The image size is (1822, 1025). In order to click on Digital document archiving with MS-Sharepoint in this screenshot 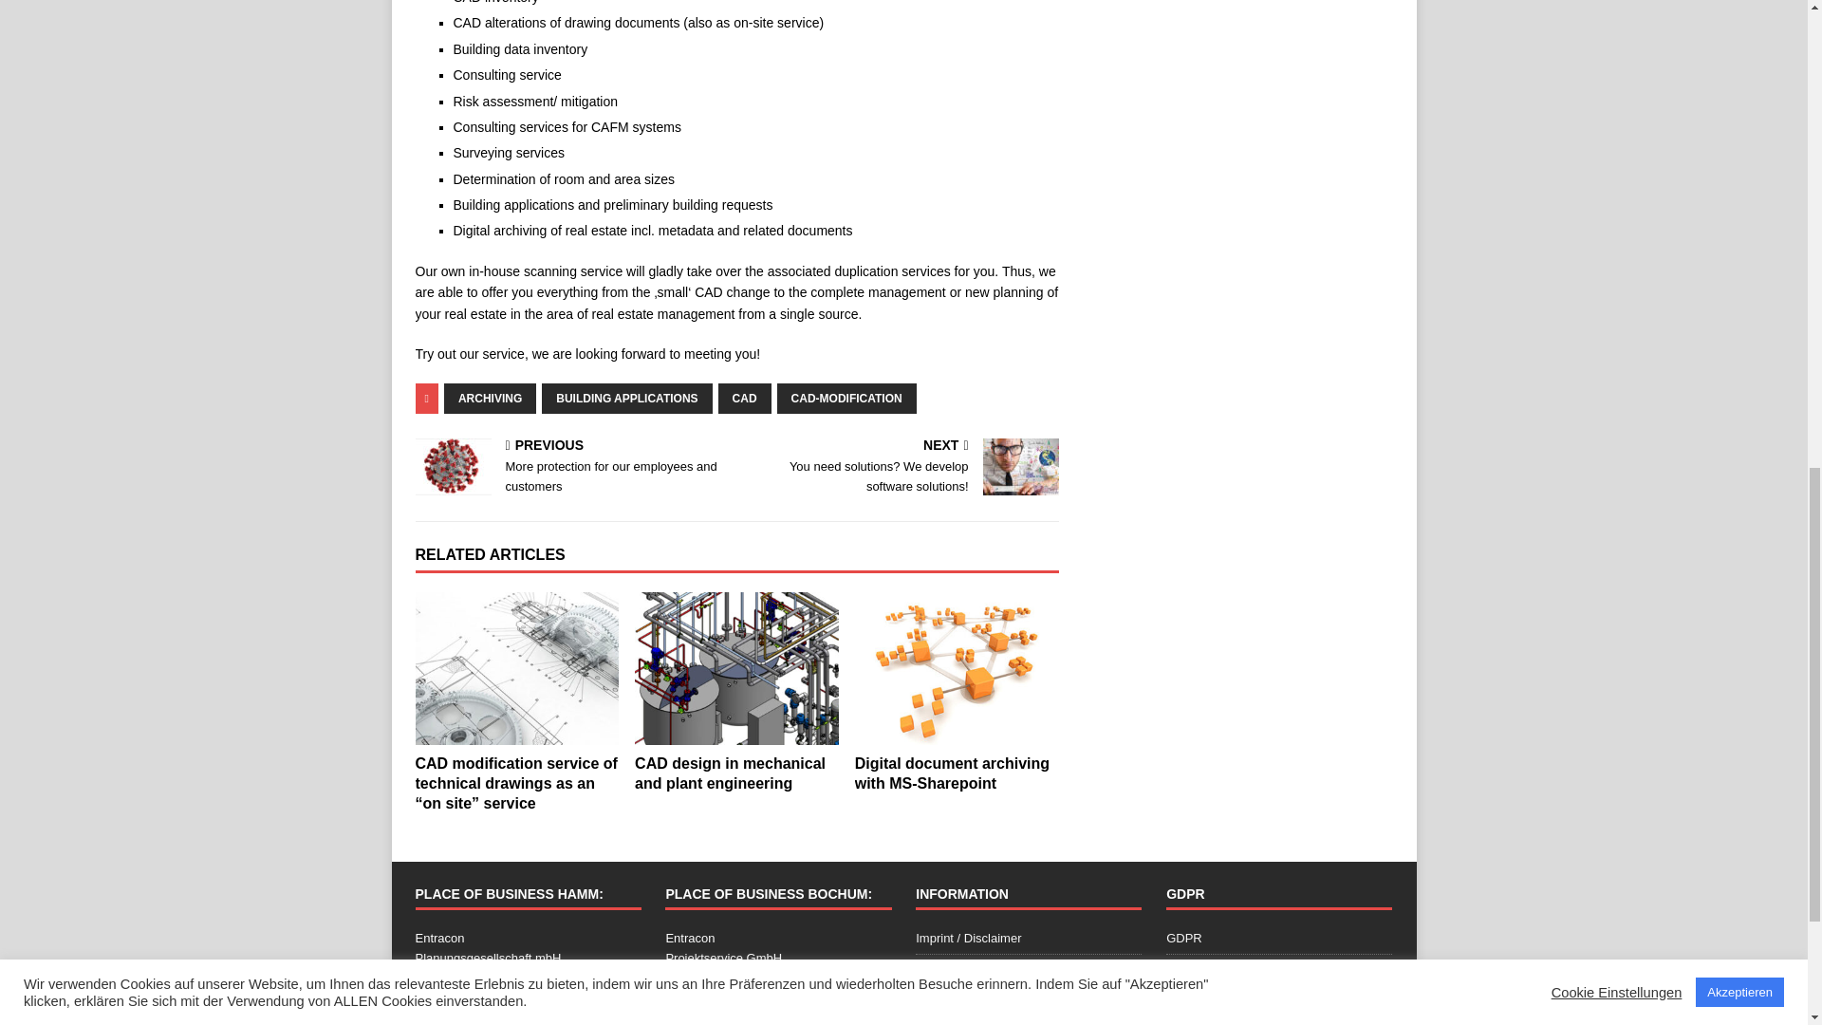, I will do `click(957, 668)`.